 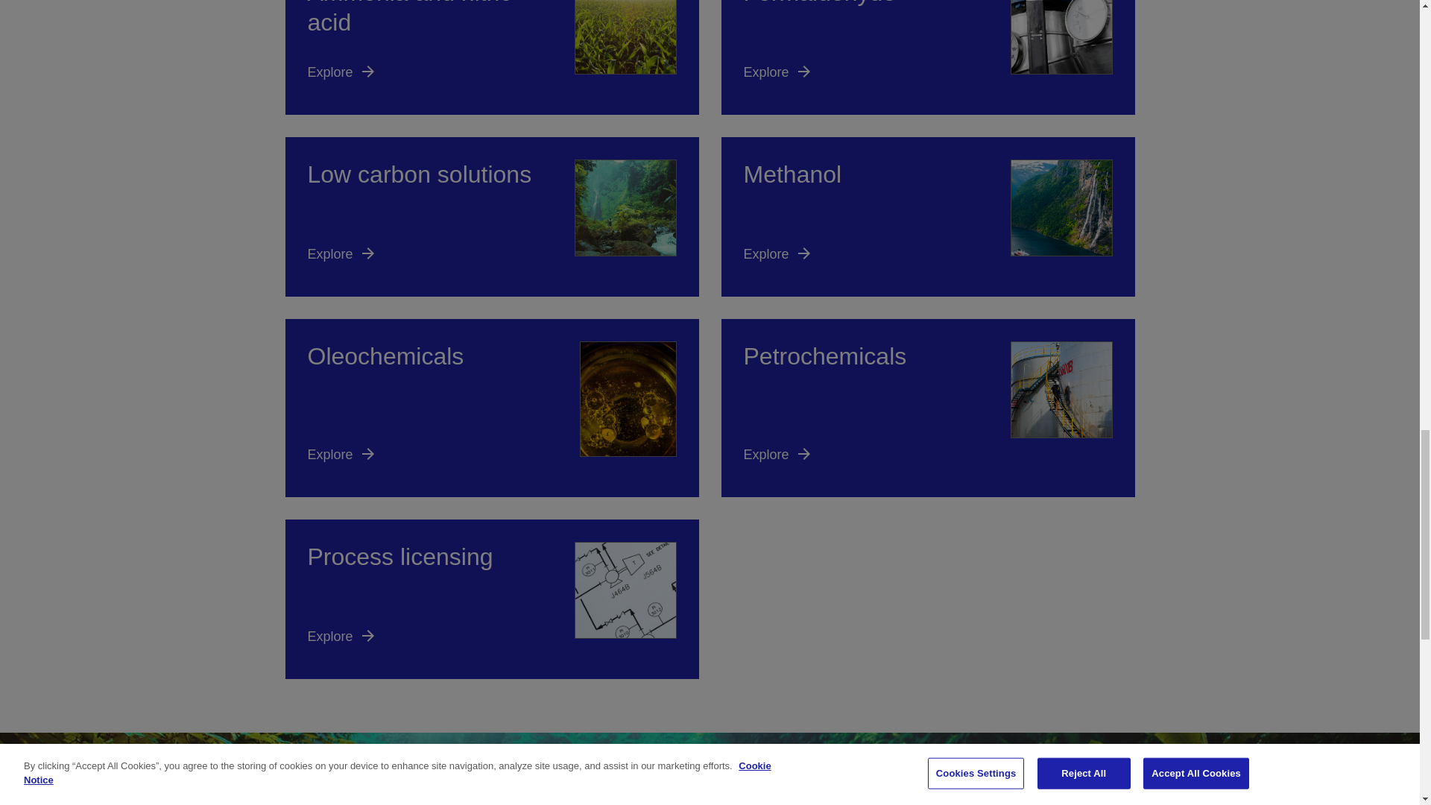 What do you see at coordinates (927, 407) in the screenshot?
I see `Petrochemicals` at bounding box center [927, 407].